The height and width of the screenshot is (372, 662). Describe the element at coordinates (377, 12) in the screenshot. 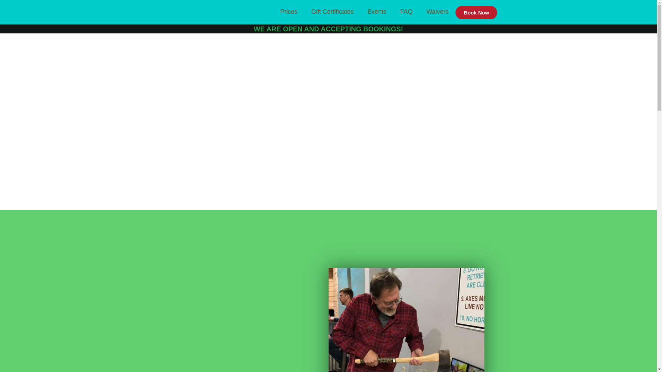

I see `Events` at that location.